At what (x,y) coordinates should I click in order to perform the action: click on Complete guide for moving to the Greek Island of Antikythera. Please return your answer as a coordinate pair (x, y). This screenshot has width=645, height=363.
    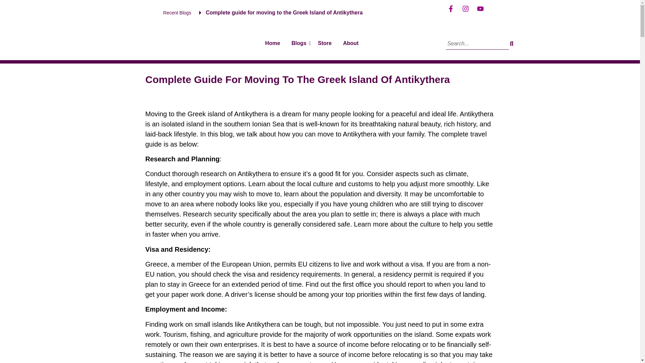
    Looking at the image, I should click on (284, 13).